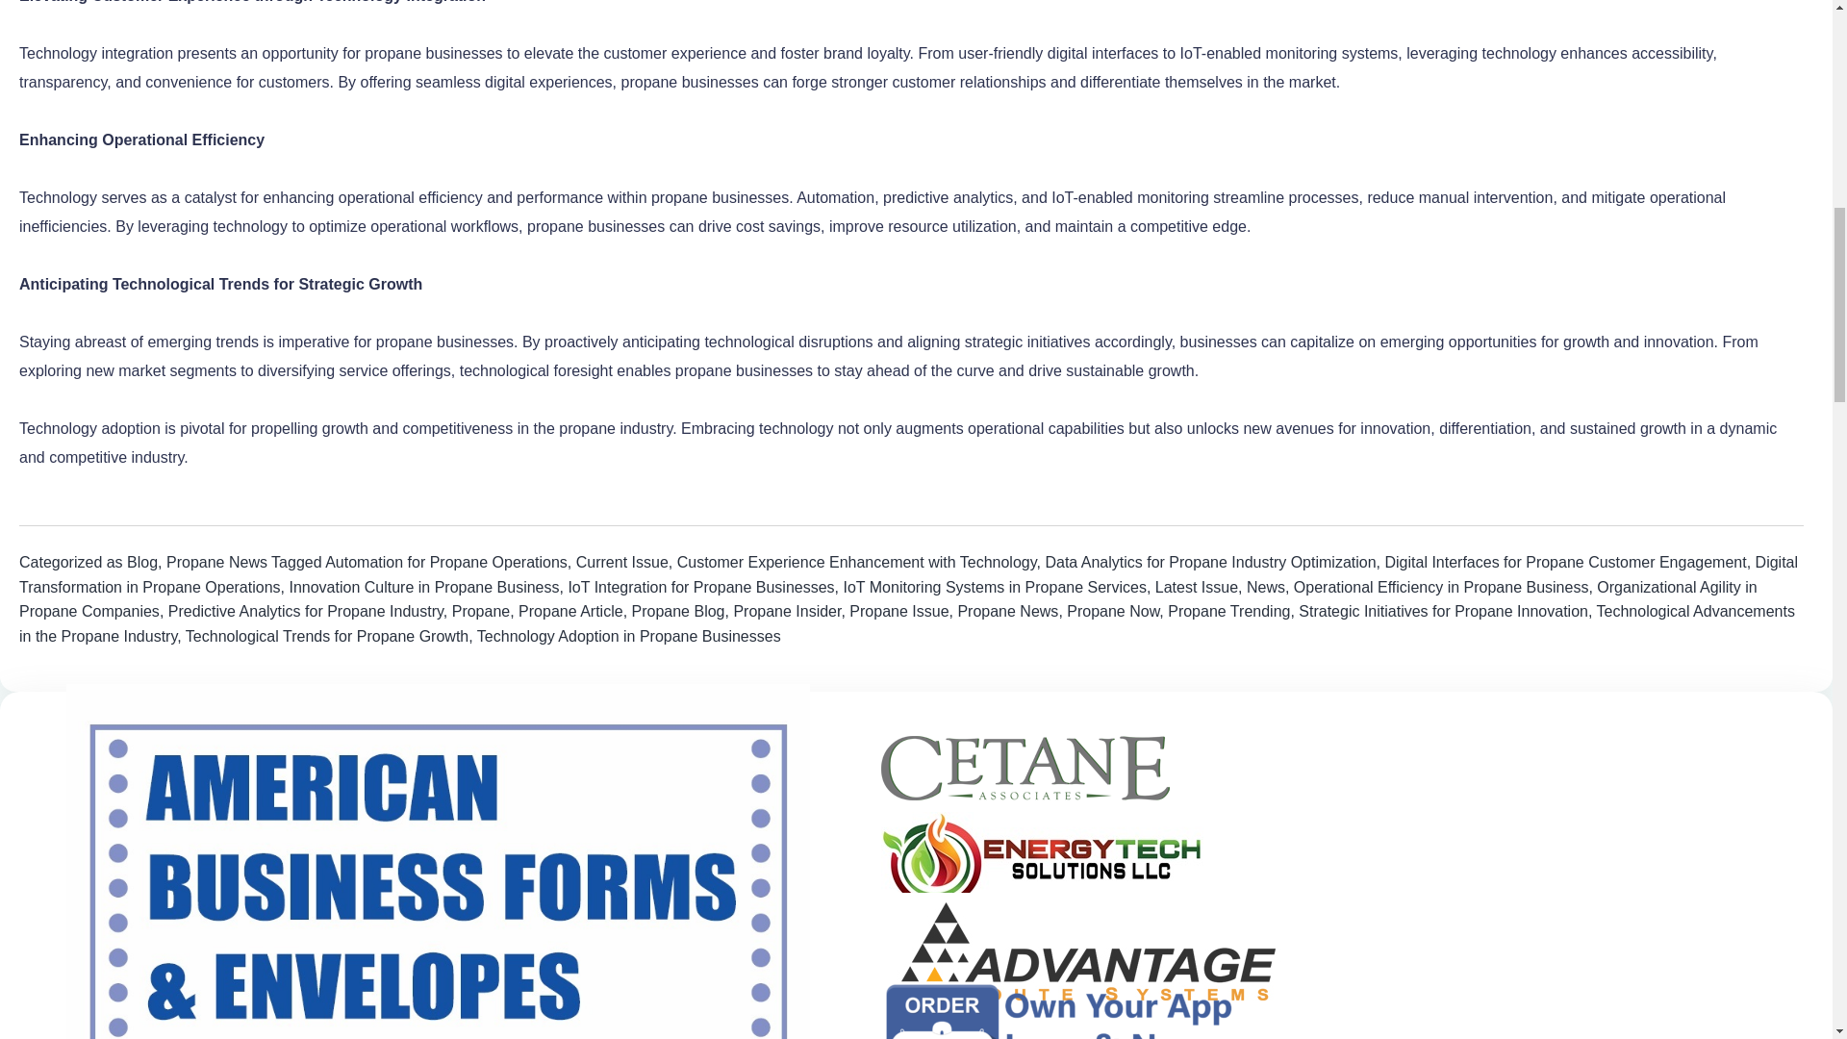 This screenshot has width=1847, height=1039. Describe the element at coordinates (1197, 587) in the screenshot. I see `Latest Issue` at that location.